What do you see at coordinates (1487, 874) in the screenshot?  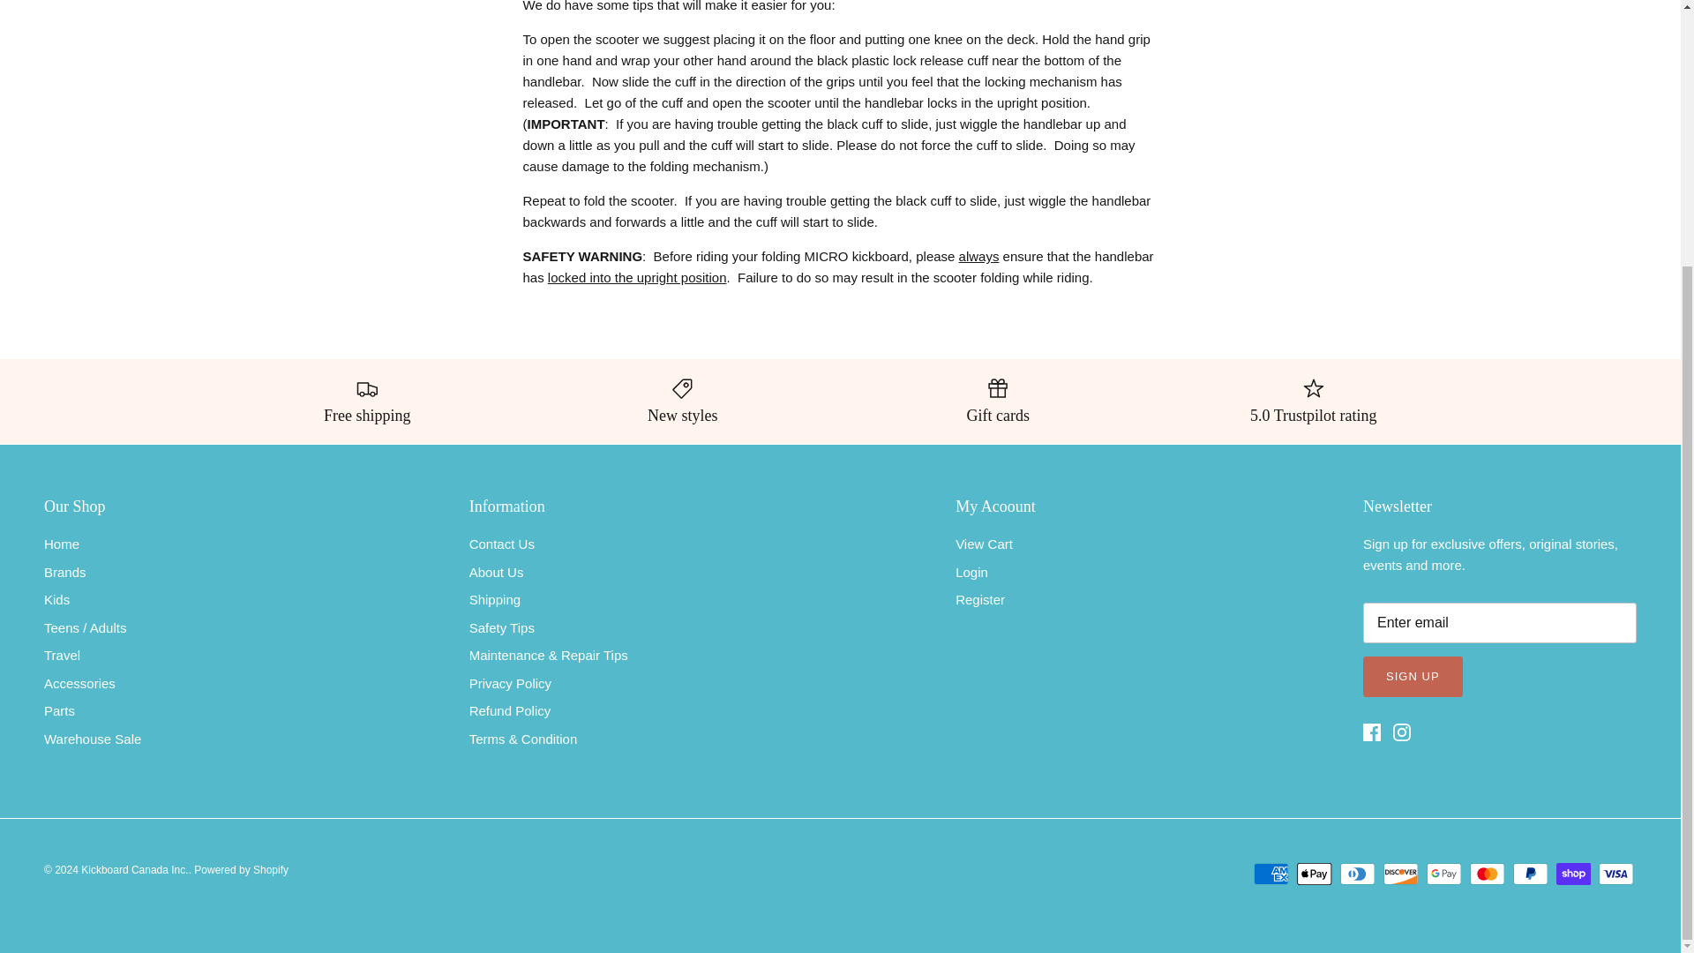 I see `Mastercard` at bounding box center [1487, 874].